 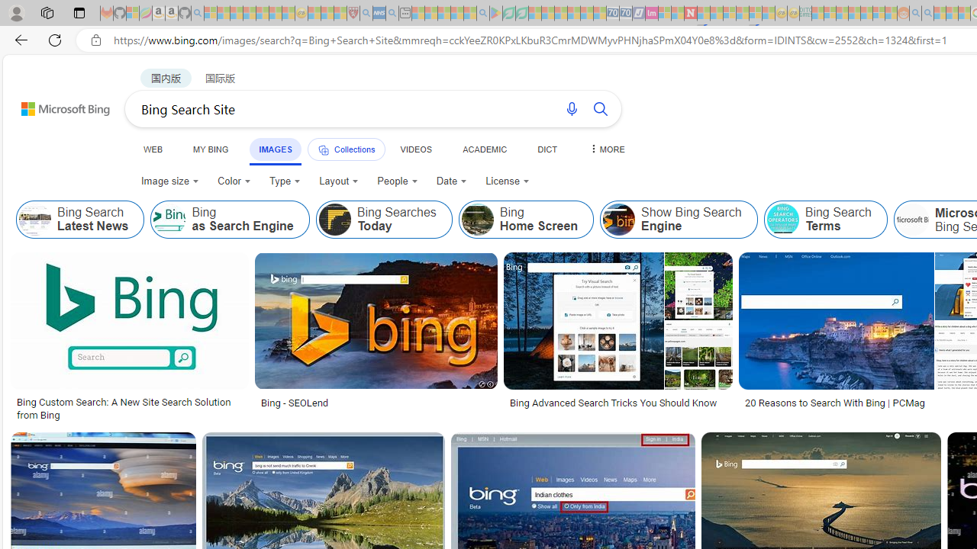 I want to click on Microsoft Bing Search, so click(x=912, y=220).